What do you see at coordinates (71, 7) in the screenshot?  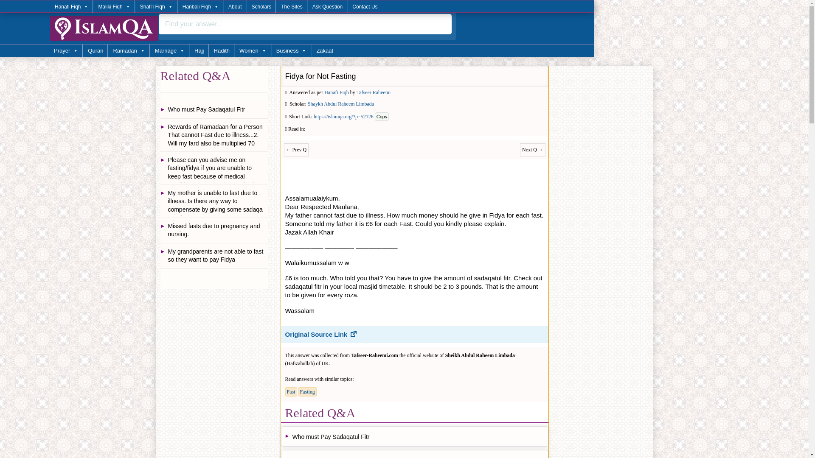 I see `Hanafi Fiqh` at bounding box center [71, 7].